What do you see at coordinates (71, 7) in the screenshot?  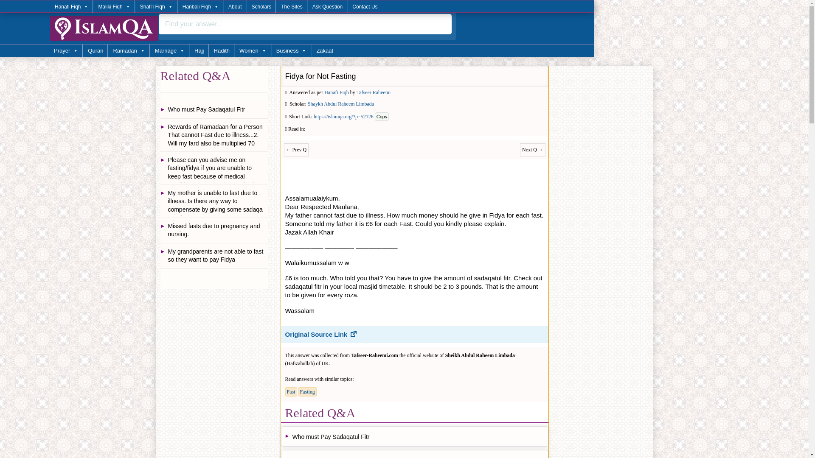 I see `Hanafi Fiqh` at bounding box center [71, 7].